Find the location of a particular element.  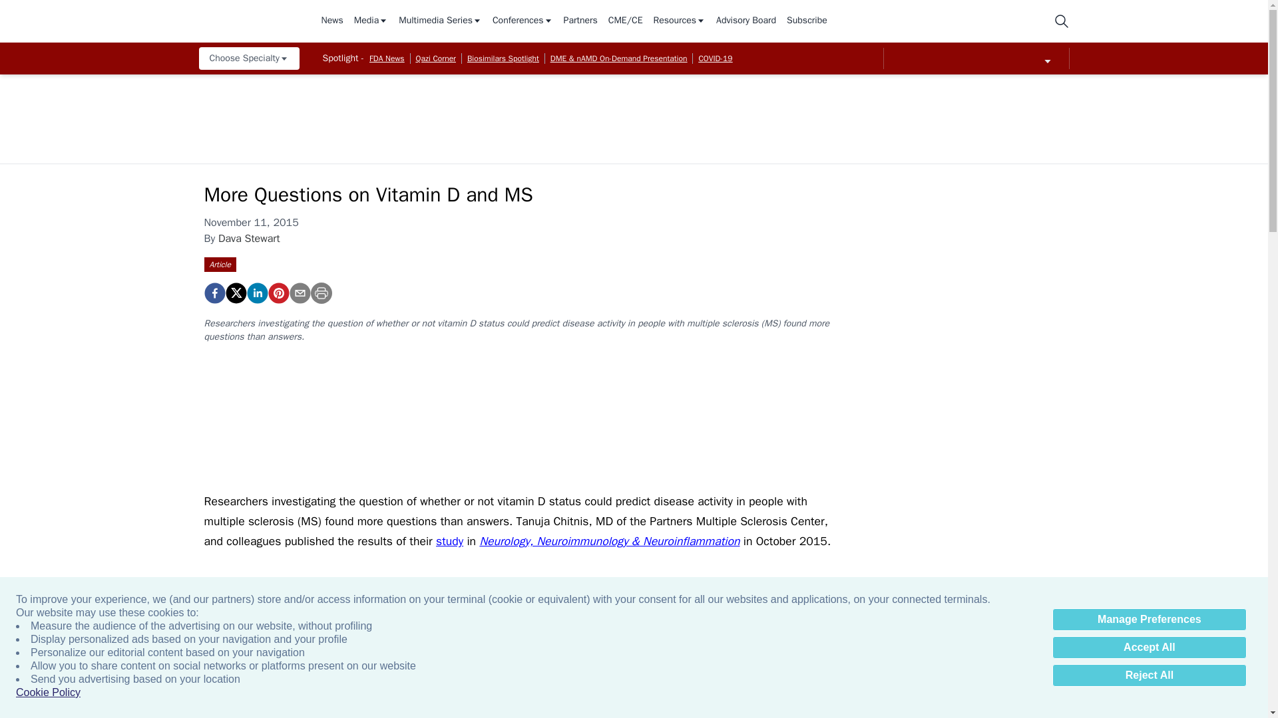

Choose Specialty is located at coordinates (248, 59).